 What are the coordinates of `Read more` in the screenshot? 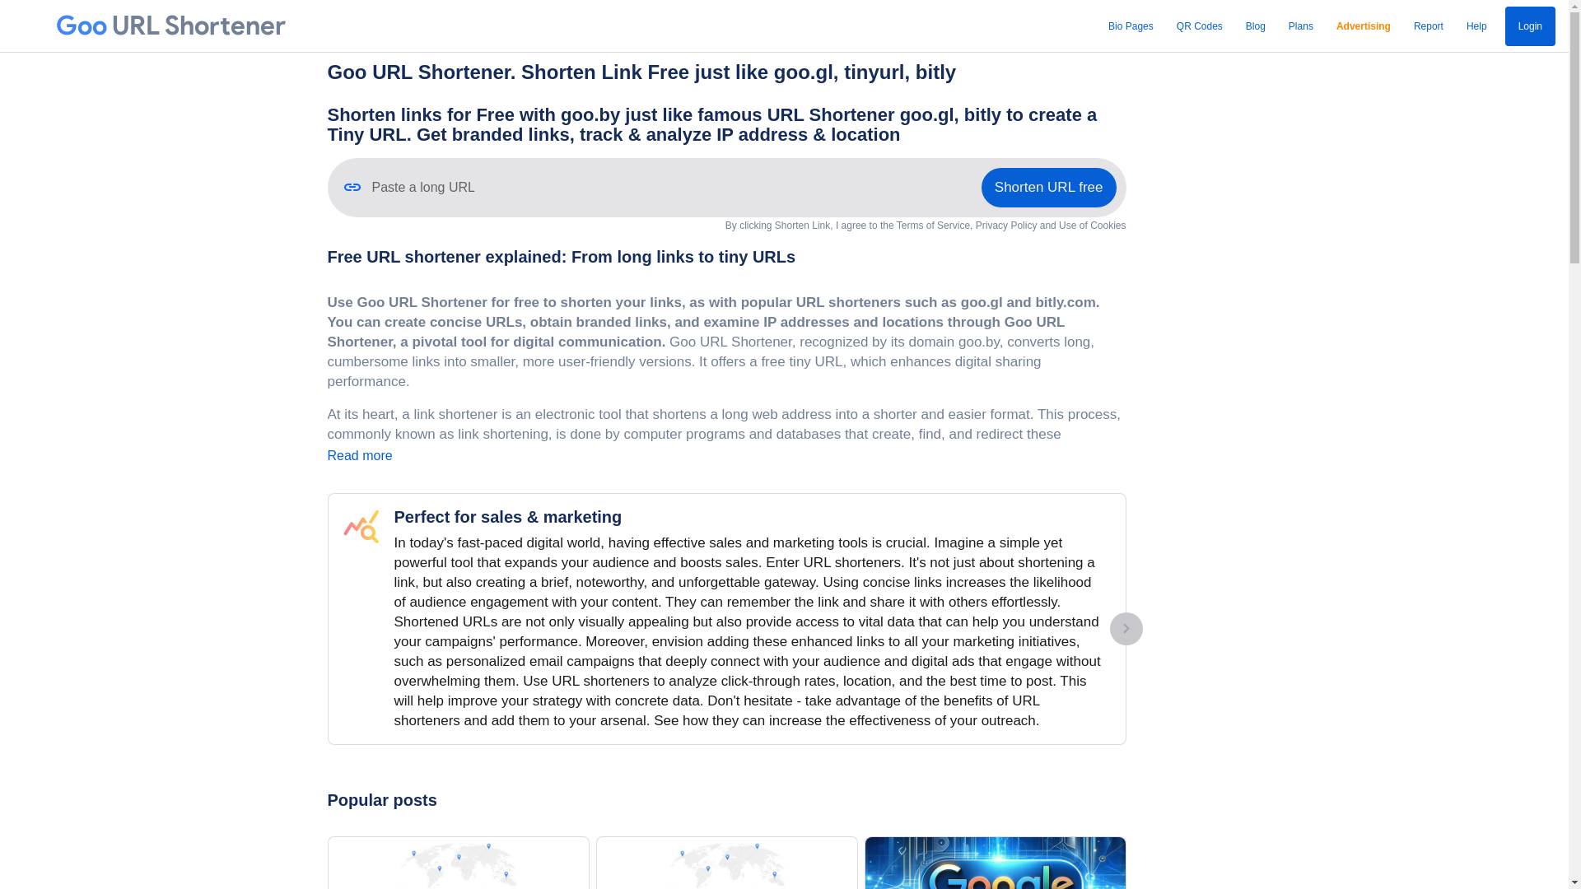 It's located at (361, 456).